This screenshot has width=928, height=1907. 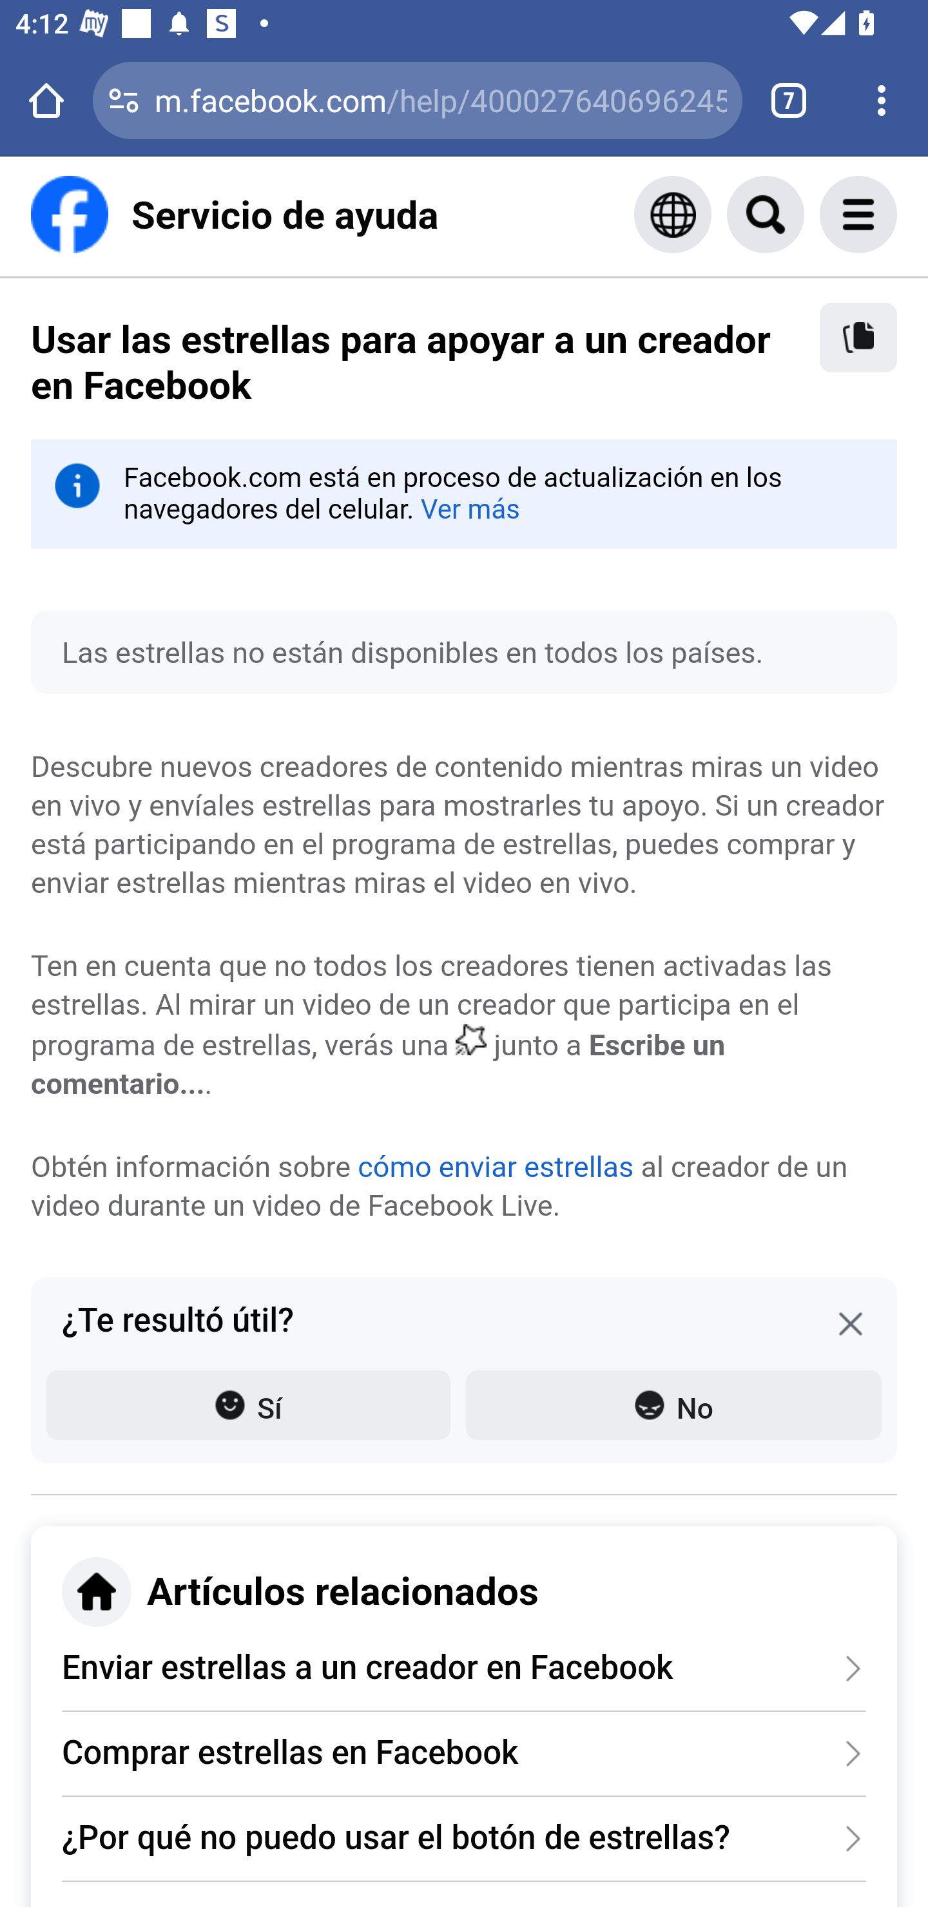 I want to click on Menú del servicio de ayuda, so click(x=882, y=214).